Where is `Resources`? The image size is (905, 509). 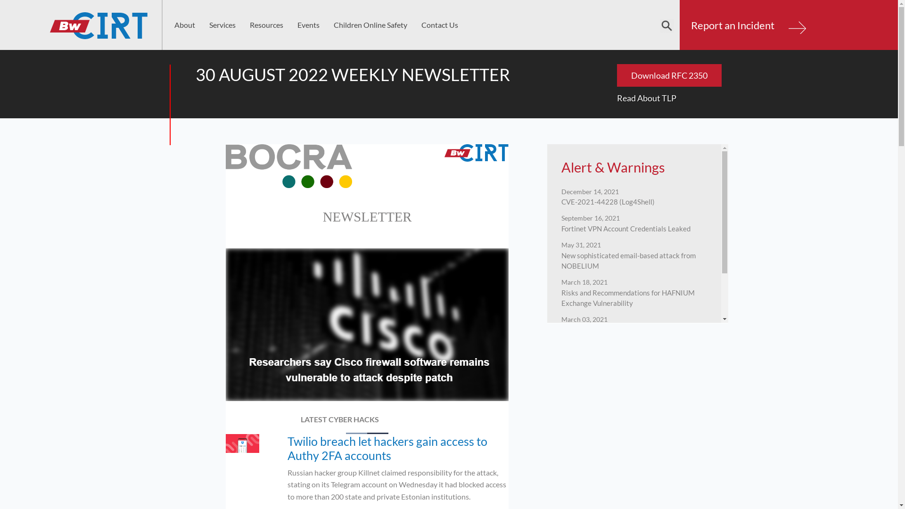 Resources is located at coordinates (267, 25).